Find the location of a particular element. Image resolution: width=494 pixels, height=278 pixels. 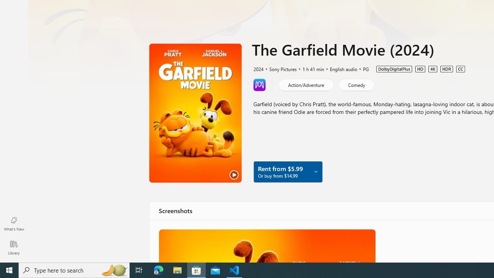

2024 is located at coordinates (258, 69).